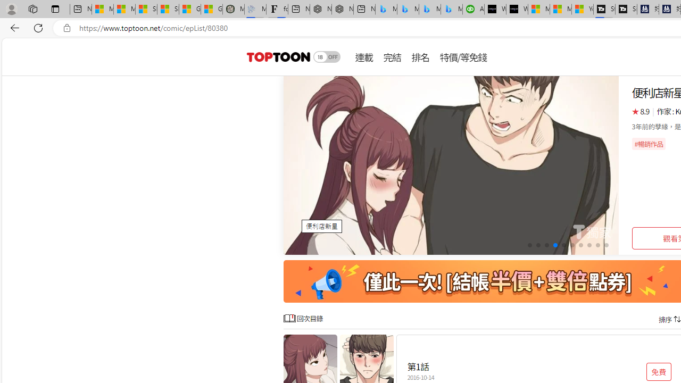 The width and height of the screenshot is (681, 383). I want to click on Go to slide 10, so click(607, 245).